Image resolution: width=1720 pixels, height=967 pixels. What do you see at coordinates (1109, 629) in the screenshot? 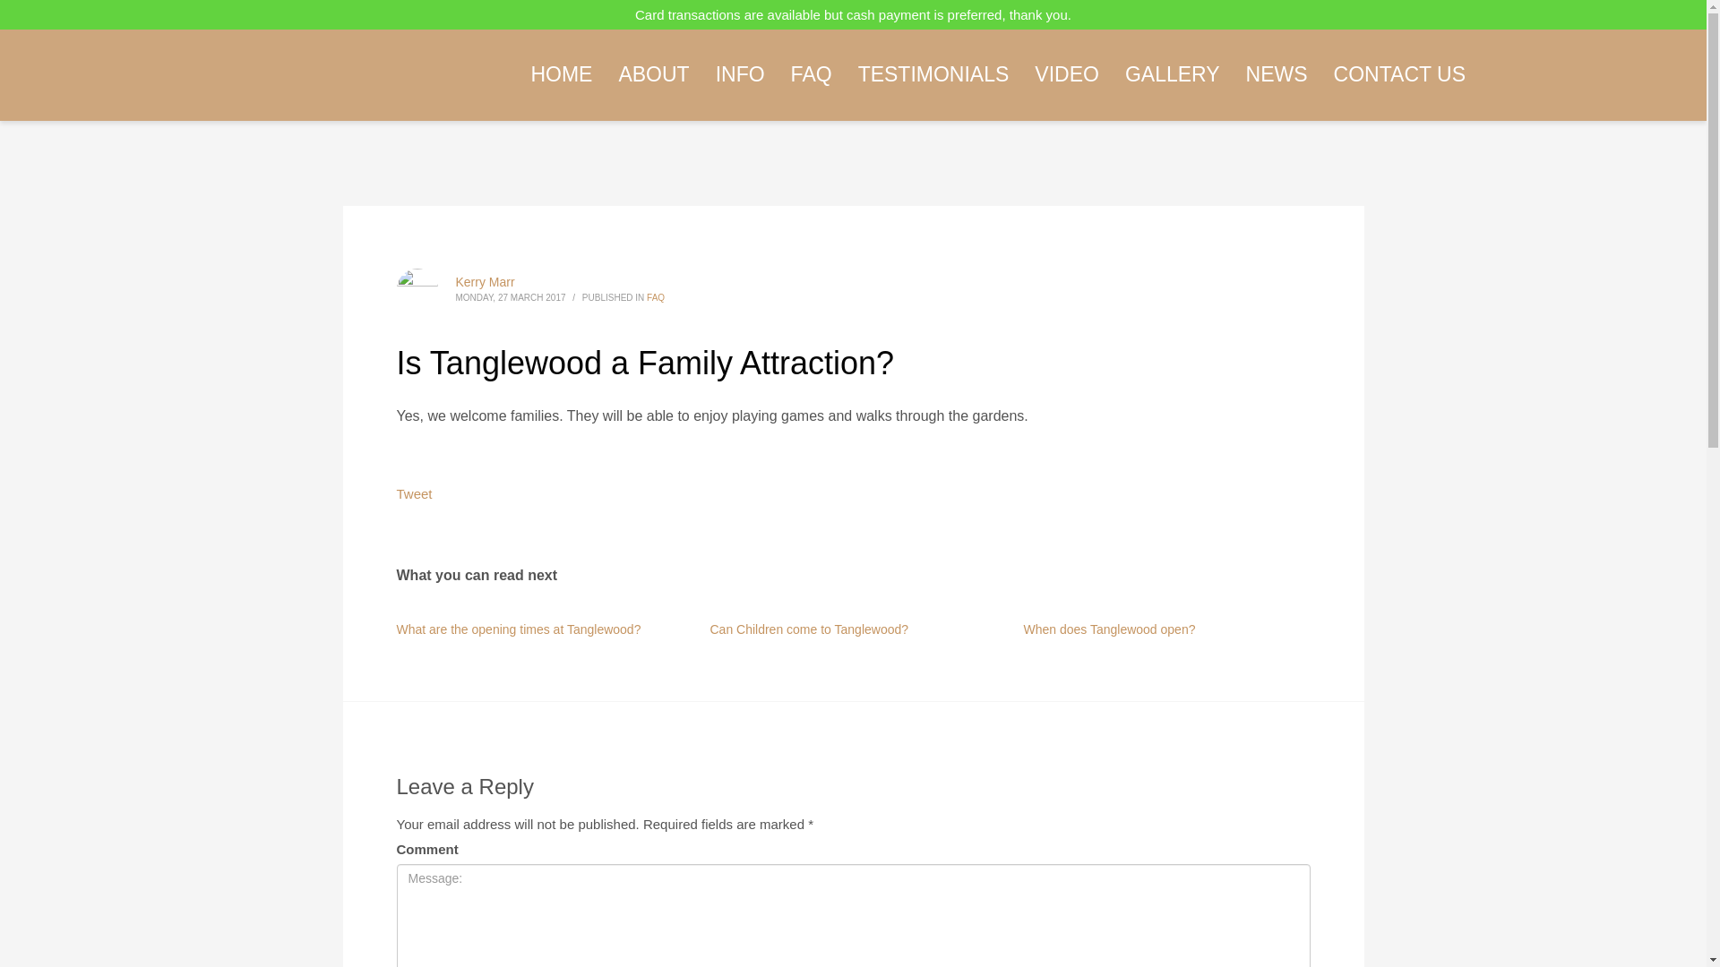
I see `When does Tanglewood open?` at bounding box center [1109, 629].